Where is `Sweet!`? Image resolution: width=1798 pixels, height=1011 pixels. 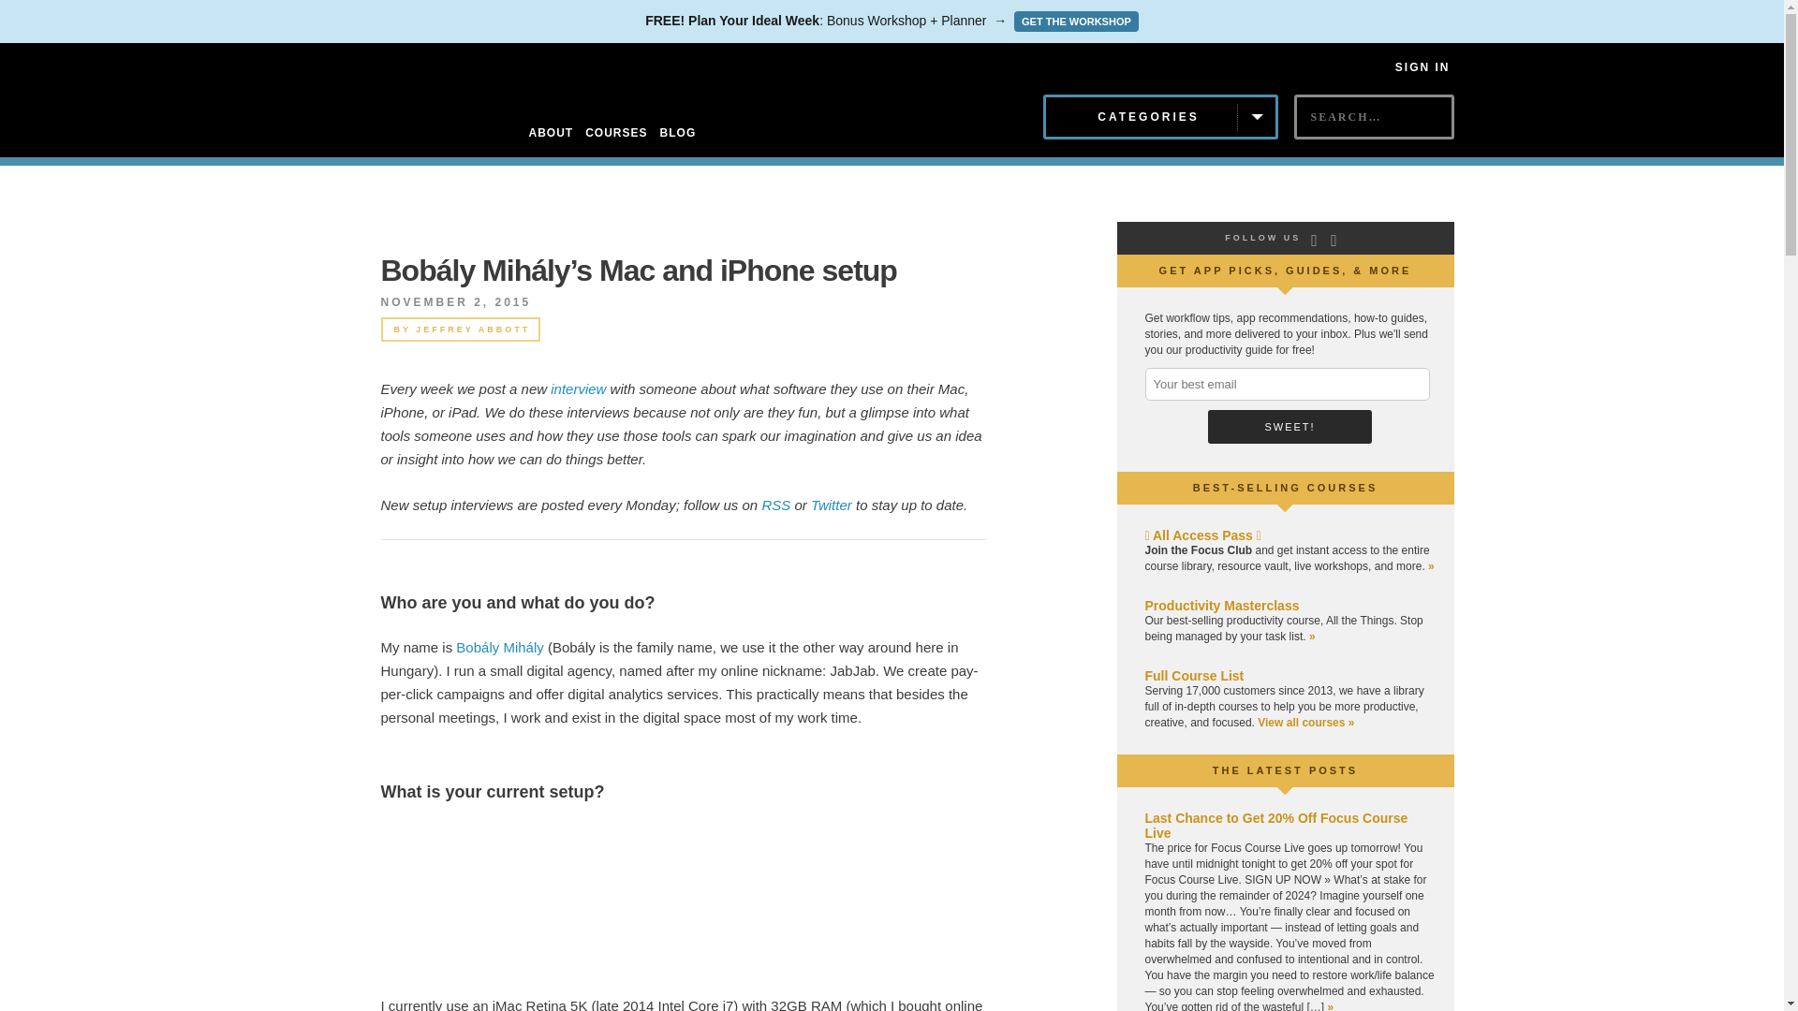
Sweet! is located at coordinates (1290, 427).